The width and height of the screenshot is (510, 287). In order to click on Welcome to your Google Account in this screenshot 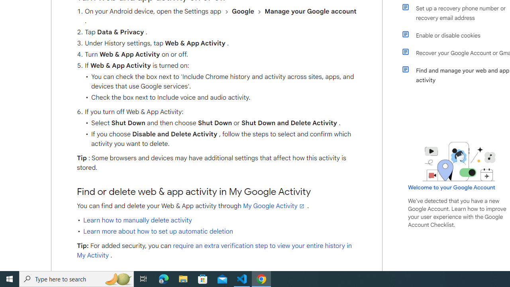, I will do `click(452, 187)`.